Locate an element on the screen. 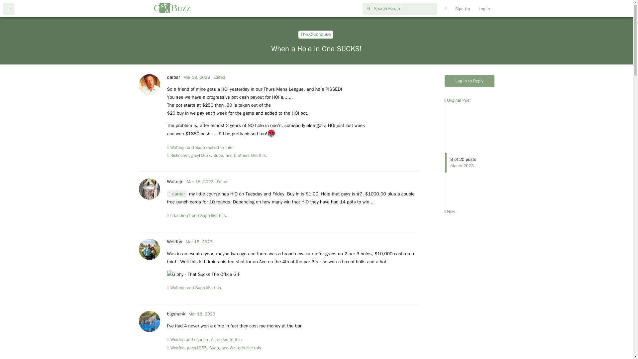 The height and width of the screenshot is (359, 638). sdandrea1 is located at coordinates (204, 340).